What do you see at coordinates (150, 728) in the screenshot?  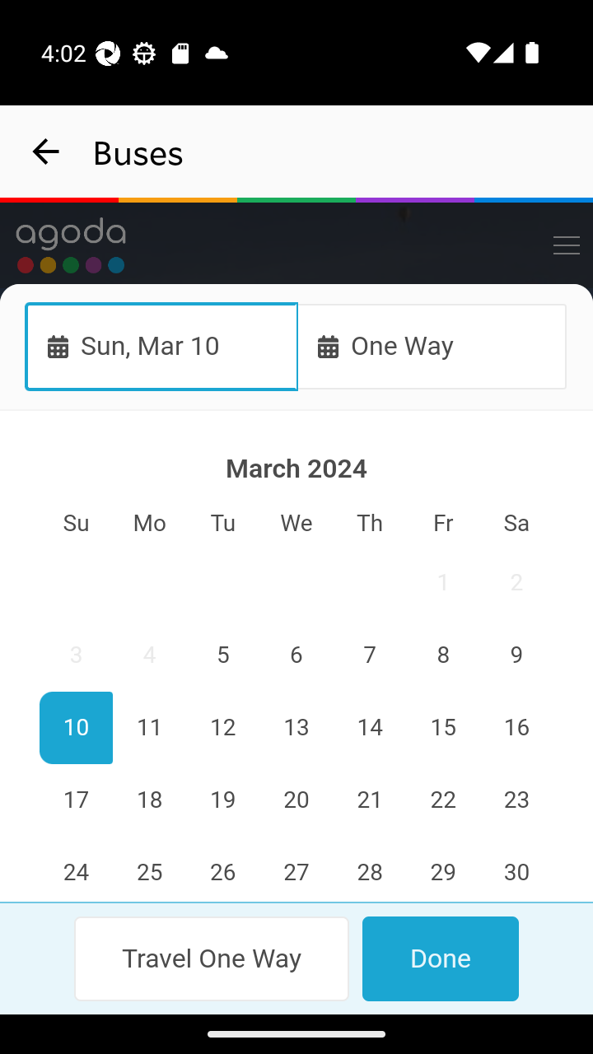 I see `11` at bounding box center [150, 728].